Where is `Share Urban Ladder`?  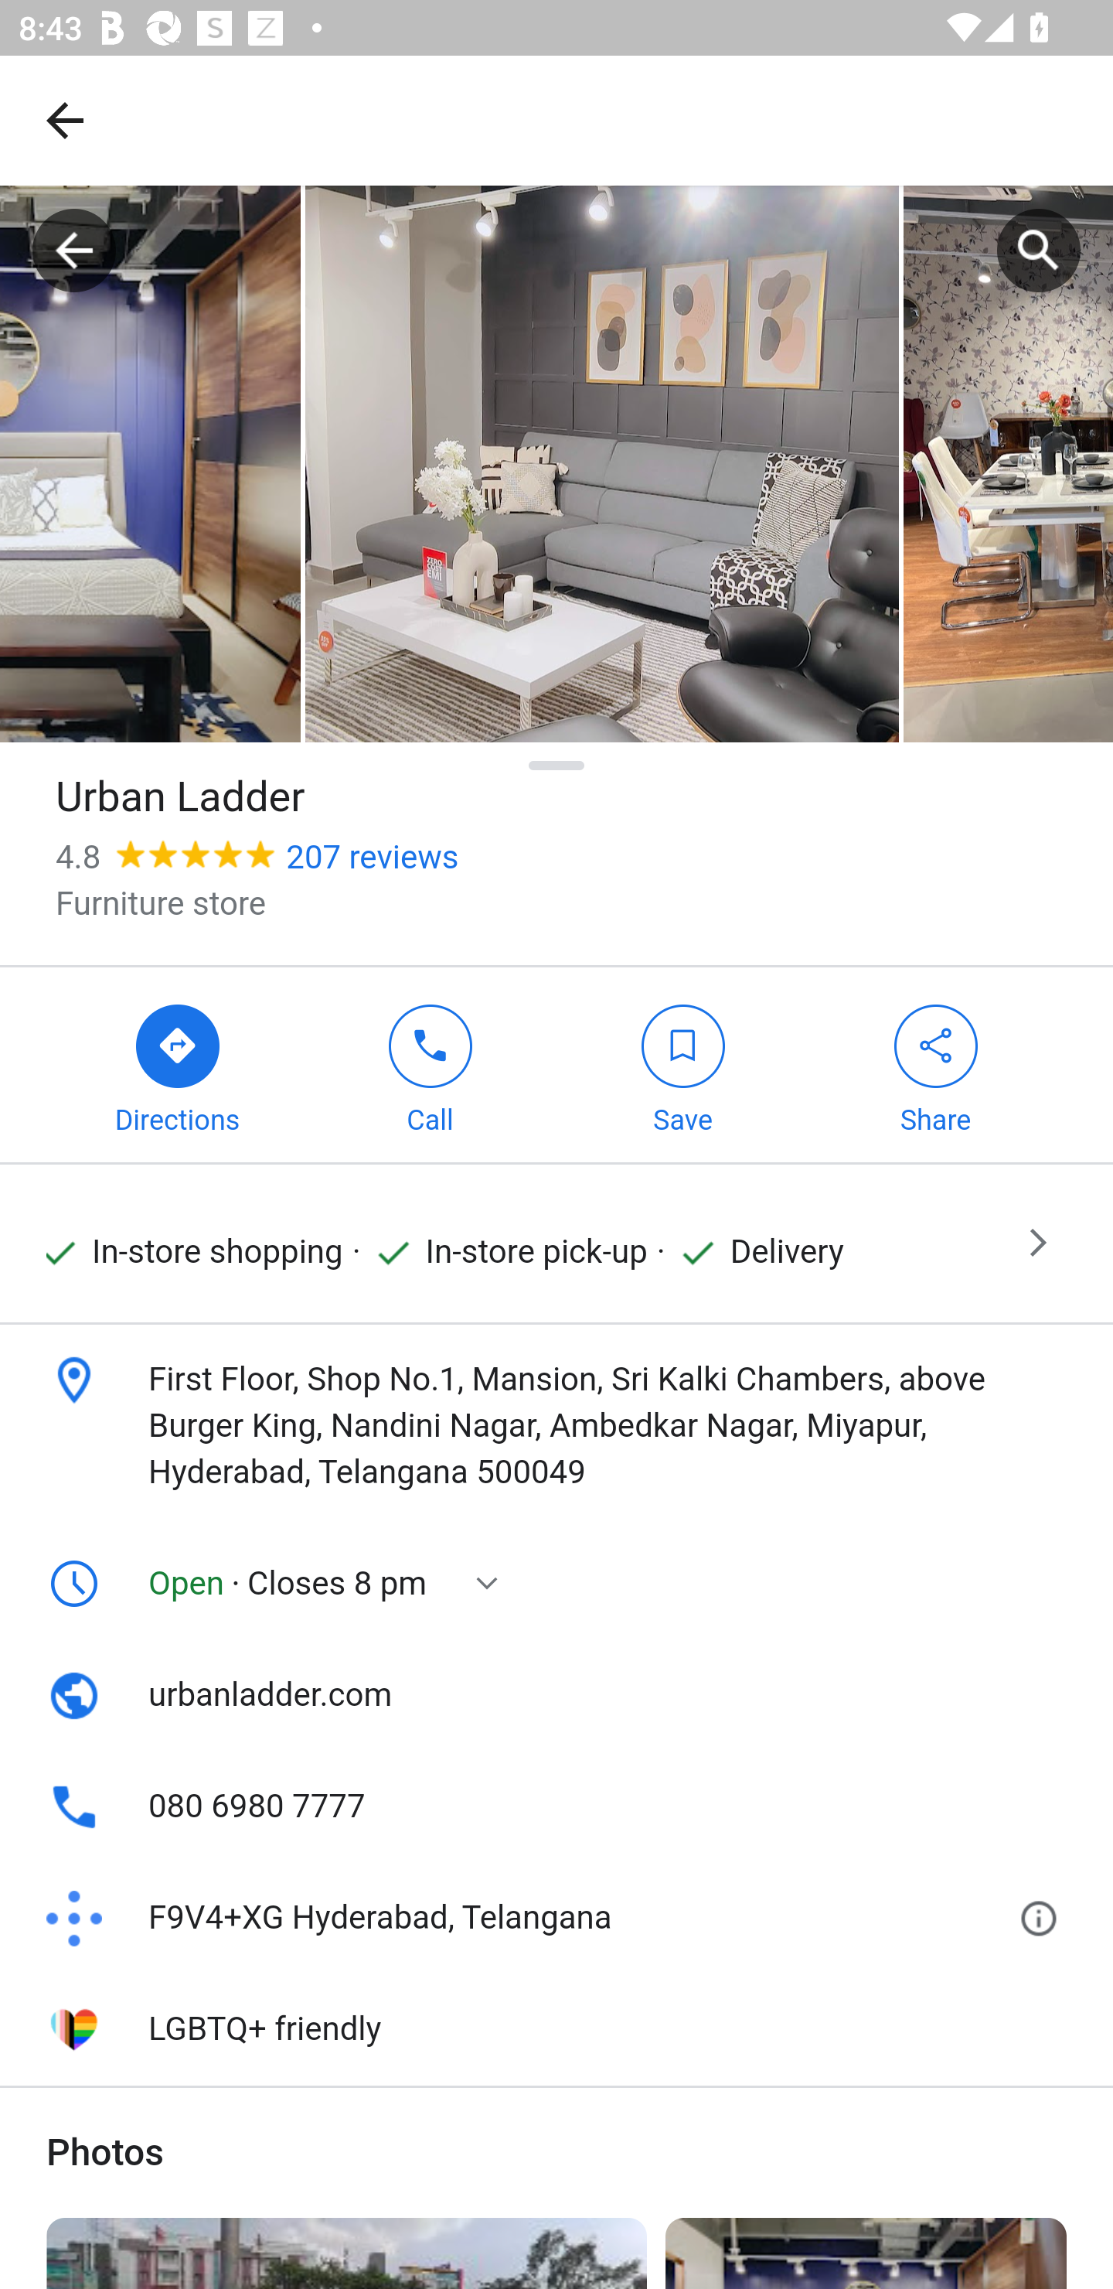
Share Urban Ladder is located at coordinates (935, 1066).